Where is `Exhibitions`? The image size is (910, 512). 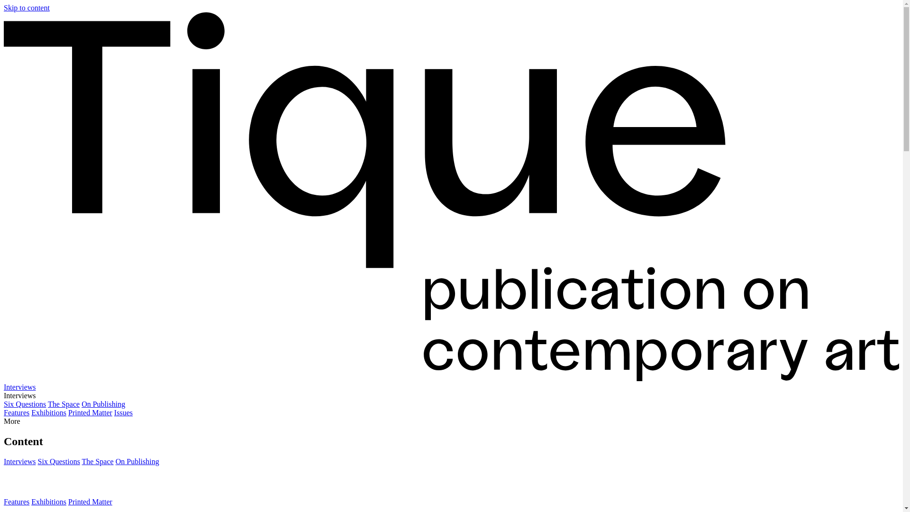 Exhibitions is located at coordinates (48, 502).